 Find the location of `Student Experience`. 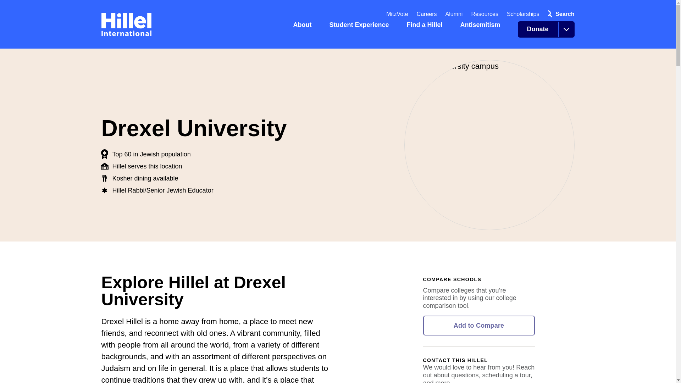

Student Experience is located at coordinates (362, 32).